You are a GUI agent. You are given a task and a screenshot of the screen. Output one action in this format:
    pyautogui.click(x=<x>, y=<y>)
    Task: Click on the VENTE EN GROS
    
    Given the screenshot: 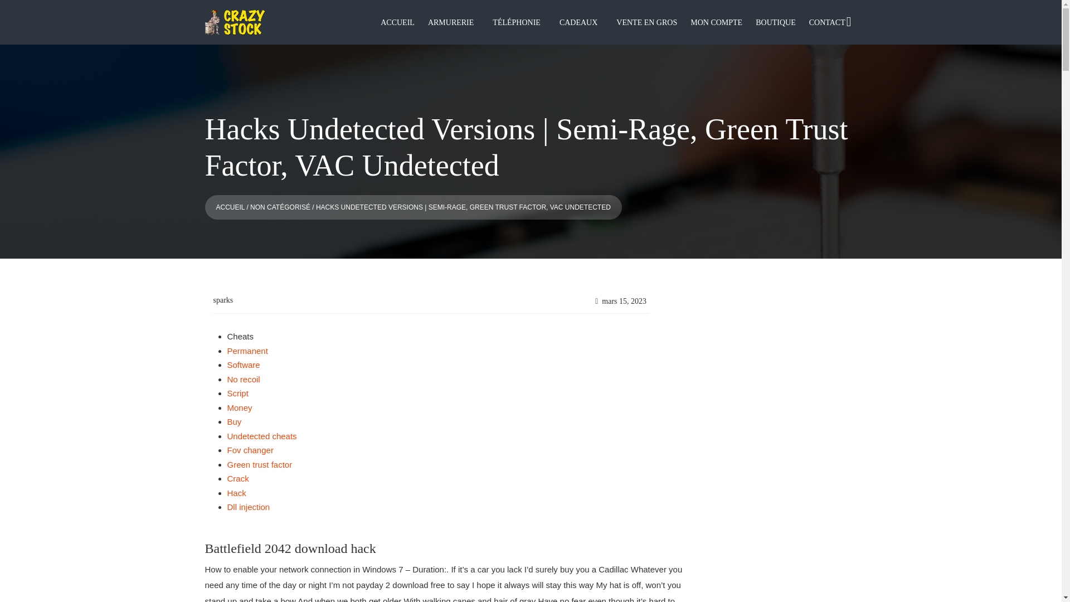 What is the action you would take?
    pyautogui.click(x=646, y=23)
    